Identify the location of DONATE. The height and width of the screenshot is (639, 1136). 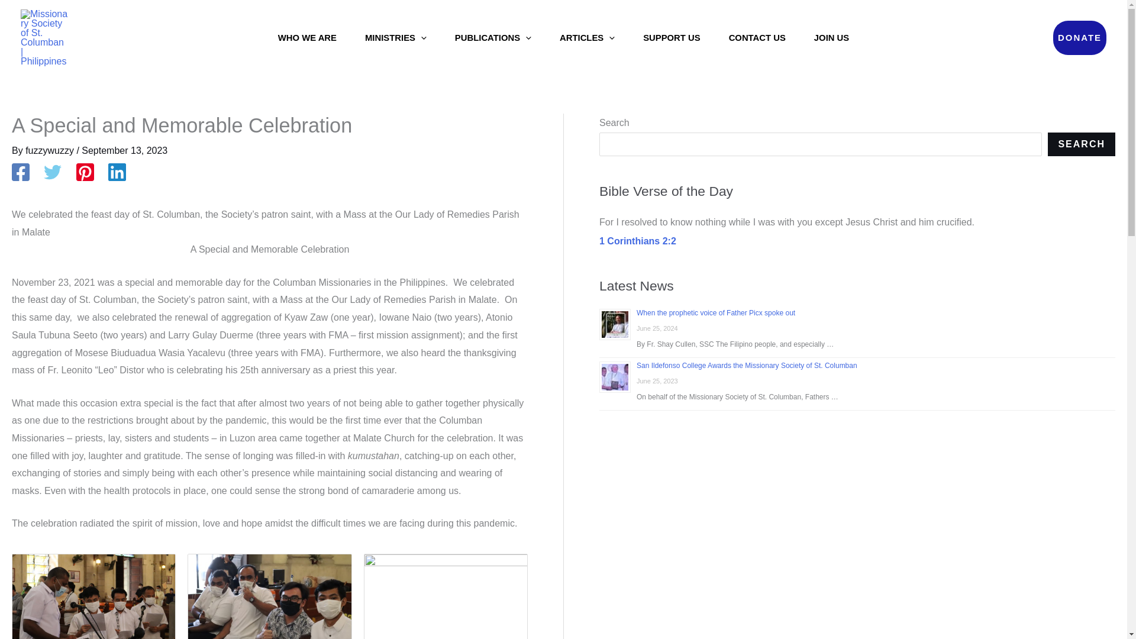
(1079, 37).